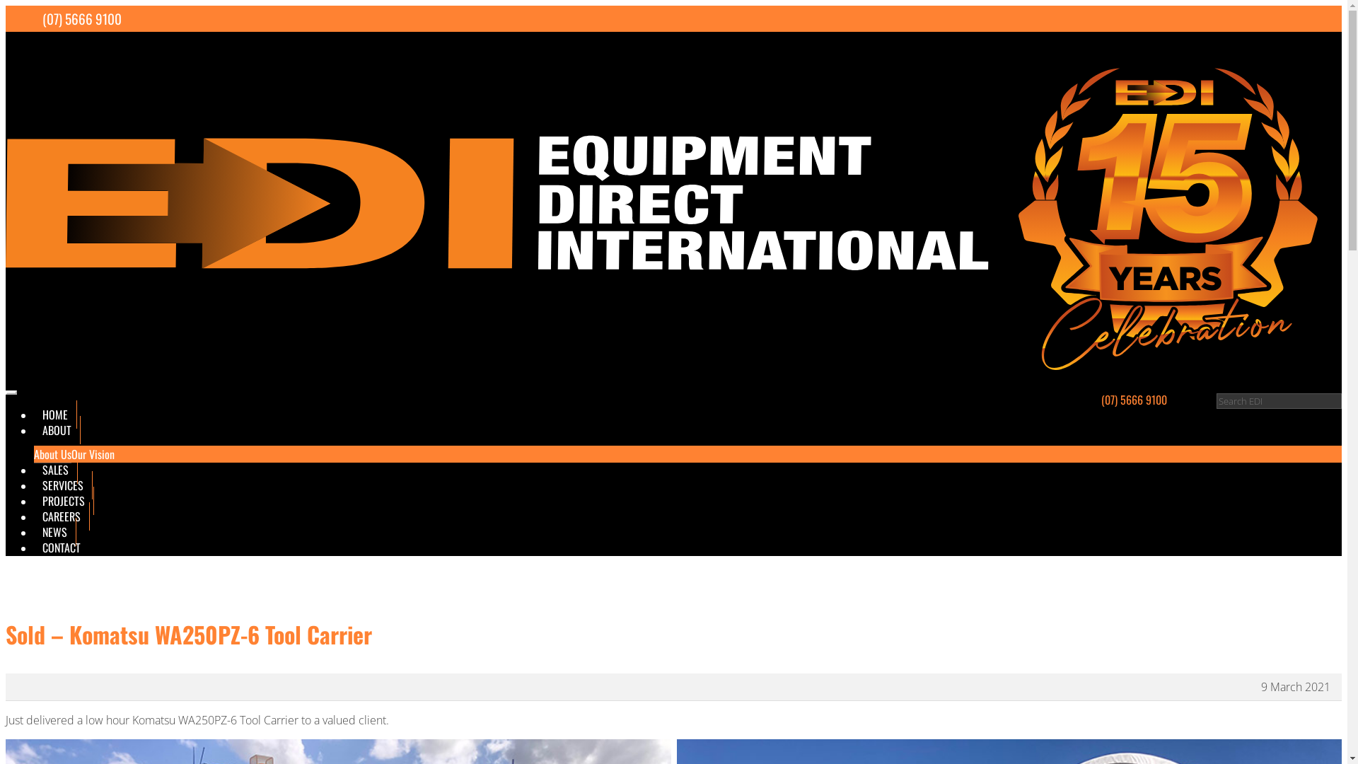 The height and width of the screenshot is (764, 1358). Describe the element at coordinates (55, 532) in the screenshot. I see `NEWS` at that location.